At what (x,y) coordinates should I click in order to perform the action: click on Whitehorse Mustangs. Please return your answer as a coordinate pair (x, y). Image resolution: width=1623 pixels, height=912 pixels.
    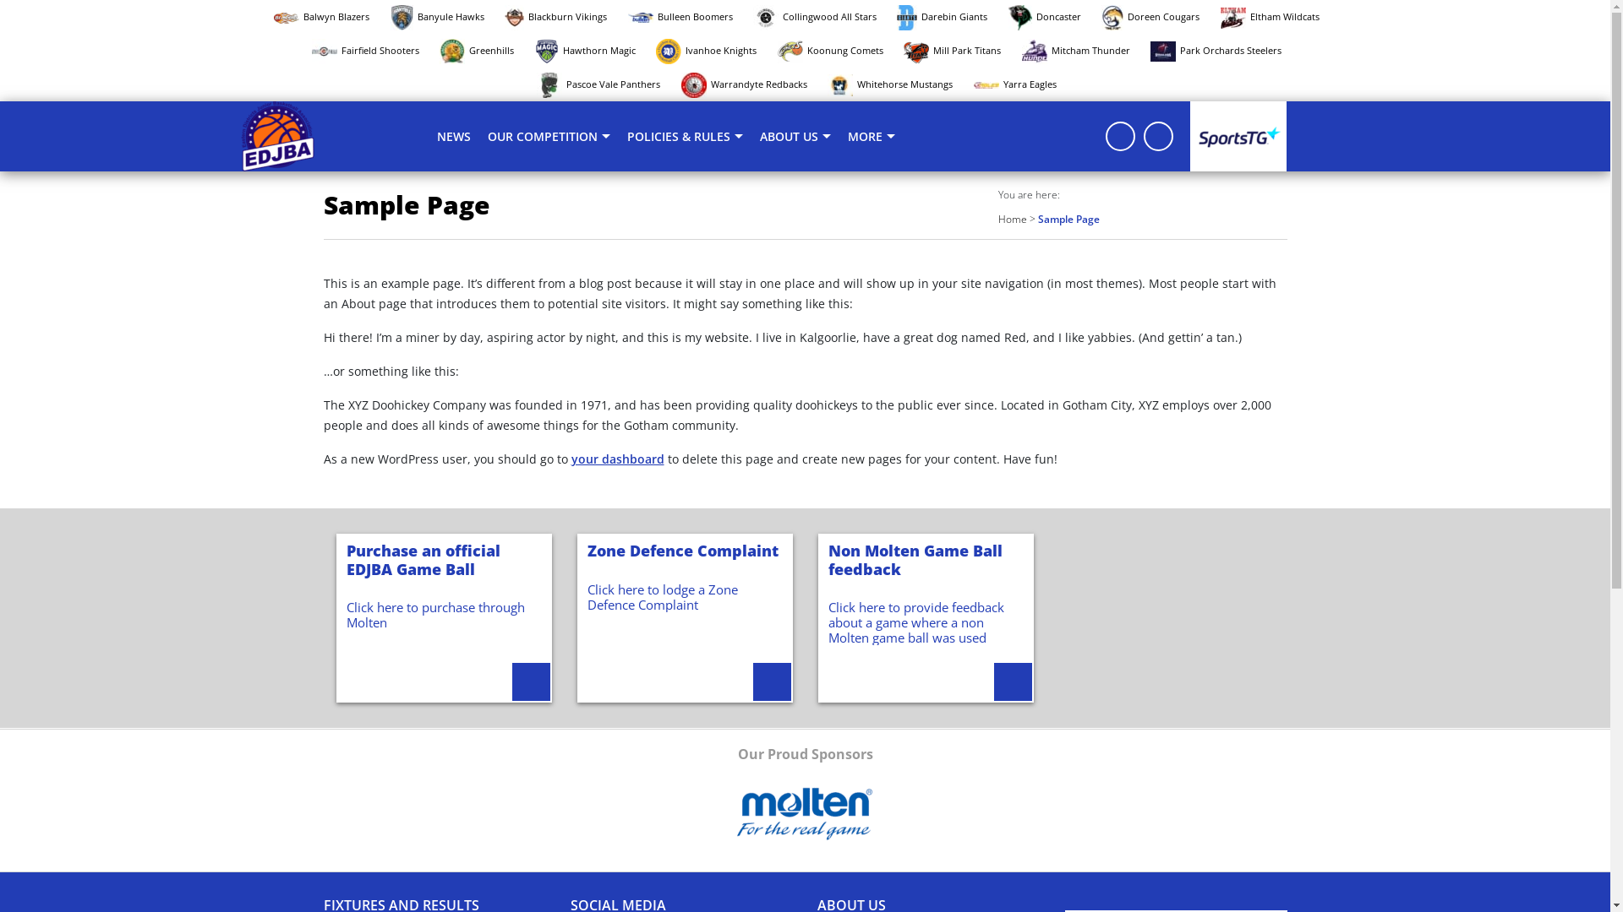
    Looking at the image, I should click on (899, 84).